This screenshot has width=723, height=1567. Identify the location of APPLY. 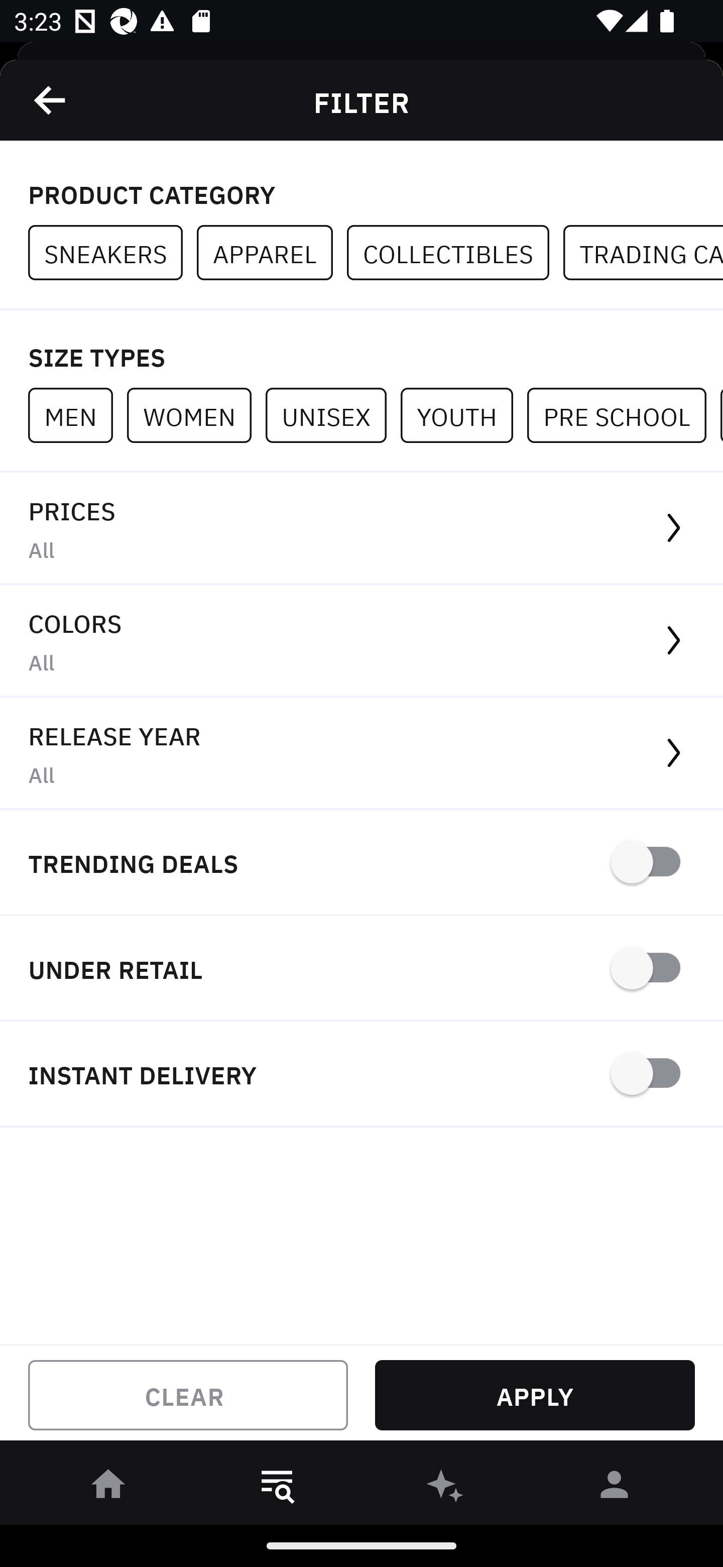
(535, 1395).